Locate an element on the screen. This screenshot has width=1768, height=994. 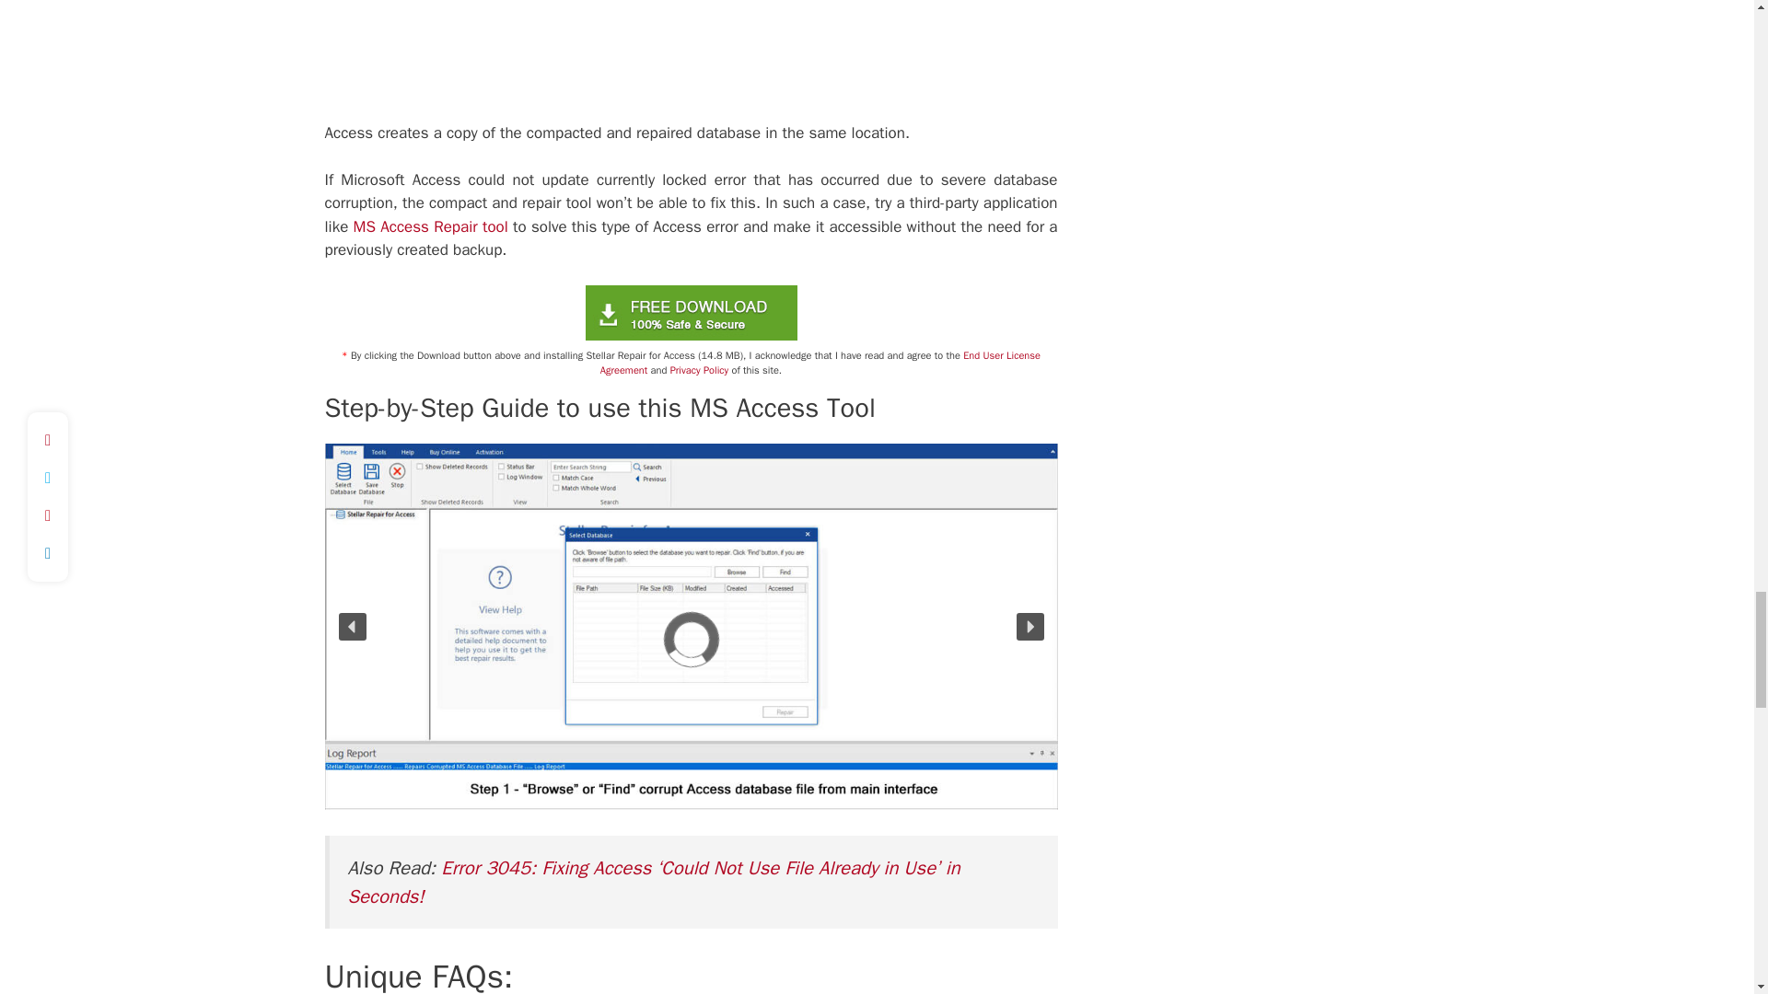
MS Access Repair tool is located at coordinates (427, 226).